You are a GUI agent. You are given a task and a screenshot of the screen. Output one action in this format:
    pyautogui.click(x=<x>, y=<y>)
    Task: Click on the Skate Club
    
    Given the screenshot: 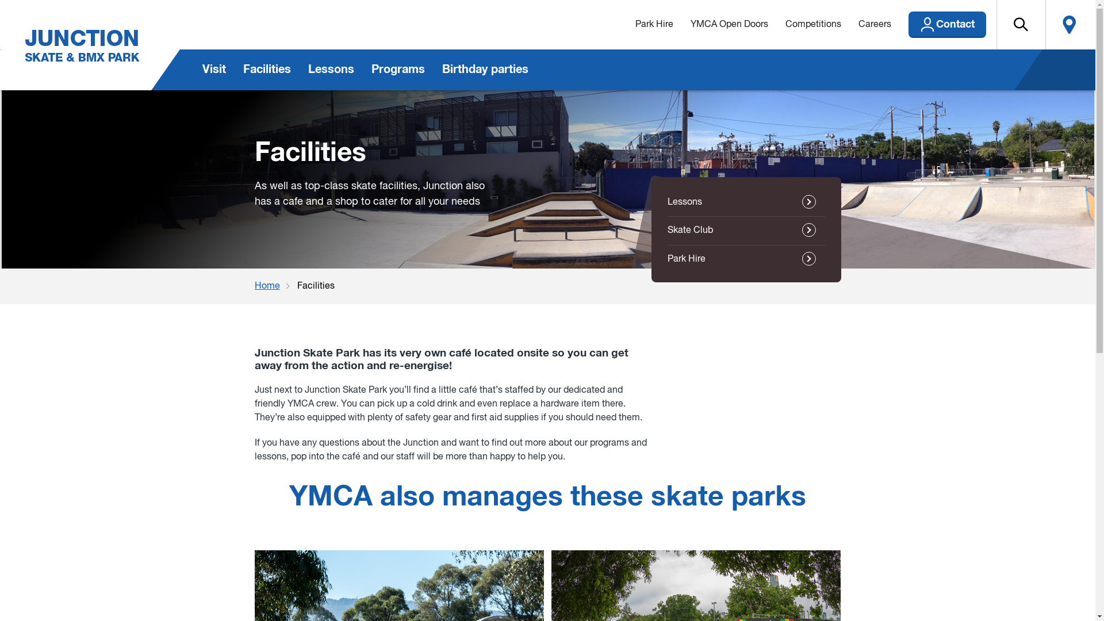 What is the action you would take?
    pyautogui.click(x=746, y=231)
    